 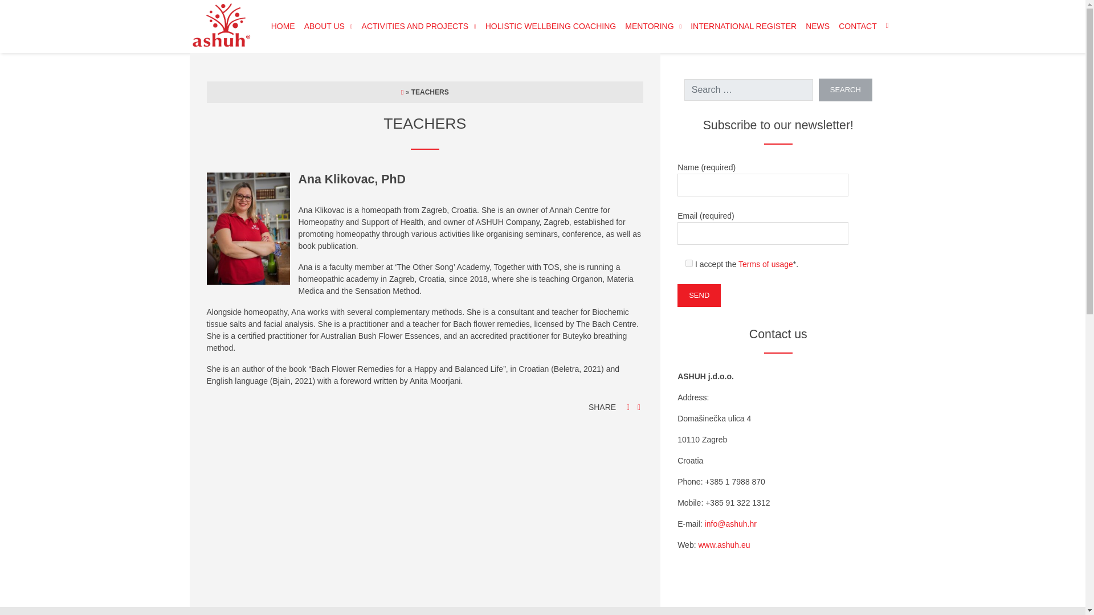 What do you see at coordinates (689, 263) in the screenshot?
I see `1` at bounding box center [689, 263].